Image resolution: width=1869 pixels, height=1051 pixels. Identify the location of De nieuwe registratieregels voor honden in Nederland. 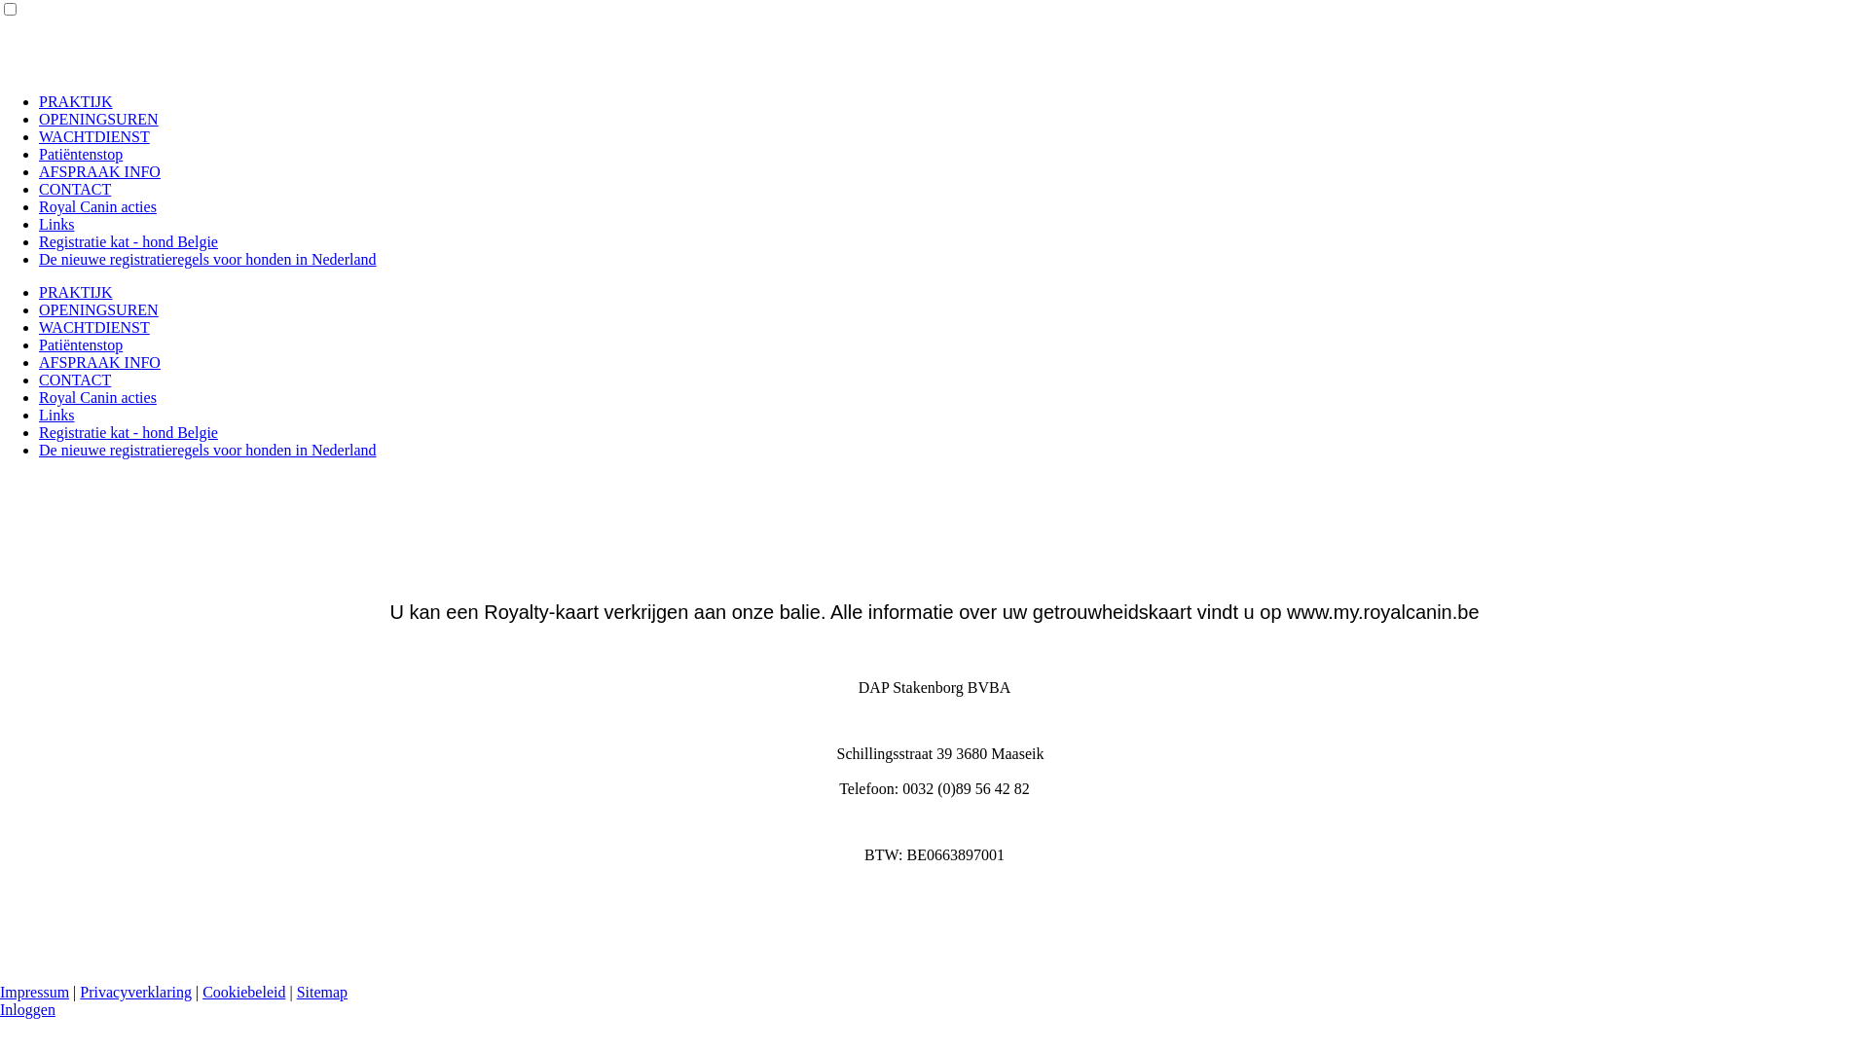
(208, 259).